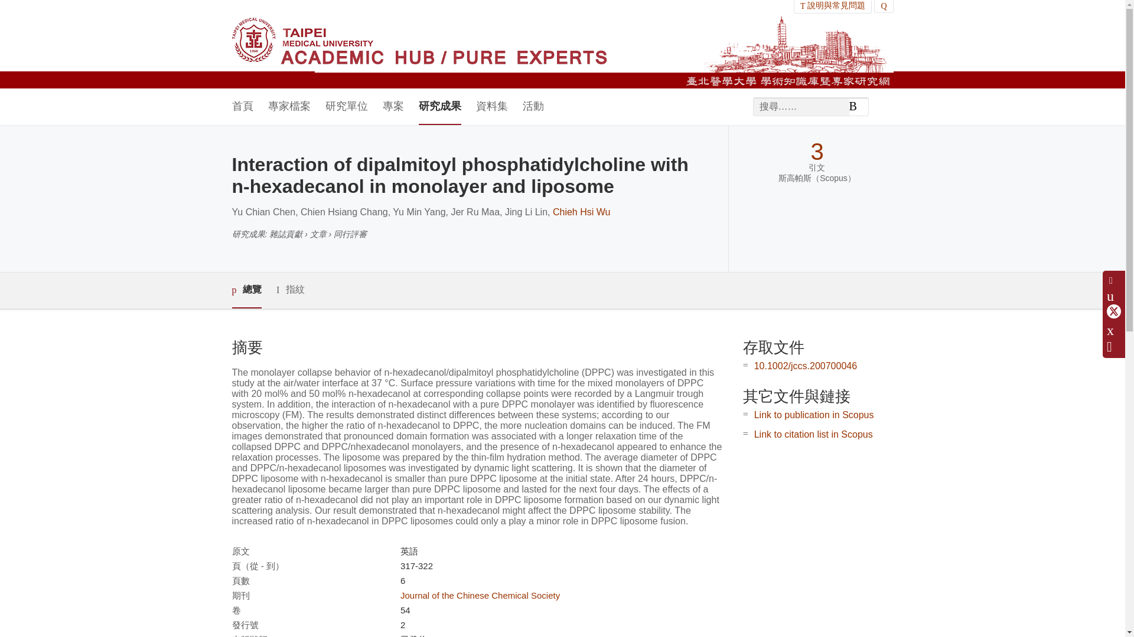 The height and width of the screenshot is (637, 1134). What do you see at coordinates (582, 212) in the screenshot?
I see `Chieh Hsi Wu` at bounding box center [582, 212].